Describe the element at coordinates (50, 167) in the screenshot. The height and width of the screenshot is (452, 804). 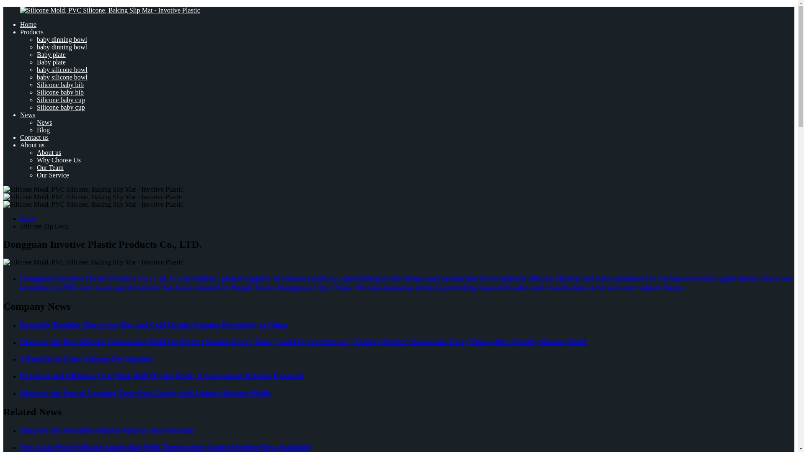
I see `Our Team` at that location.